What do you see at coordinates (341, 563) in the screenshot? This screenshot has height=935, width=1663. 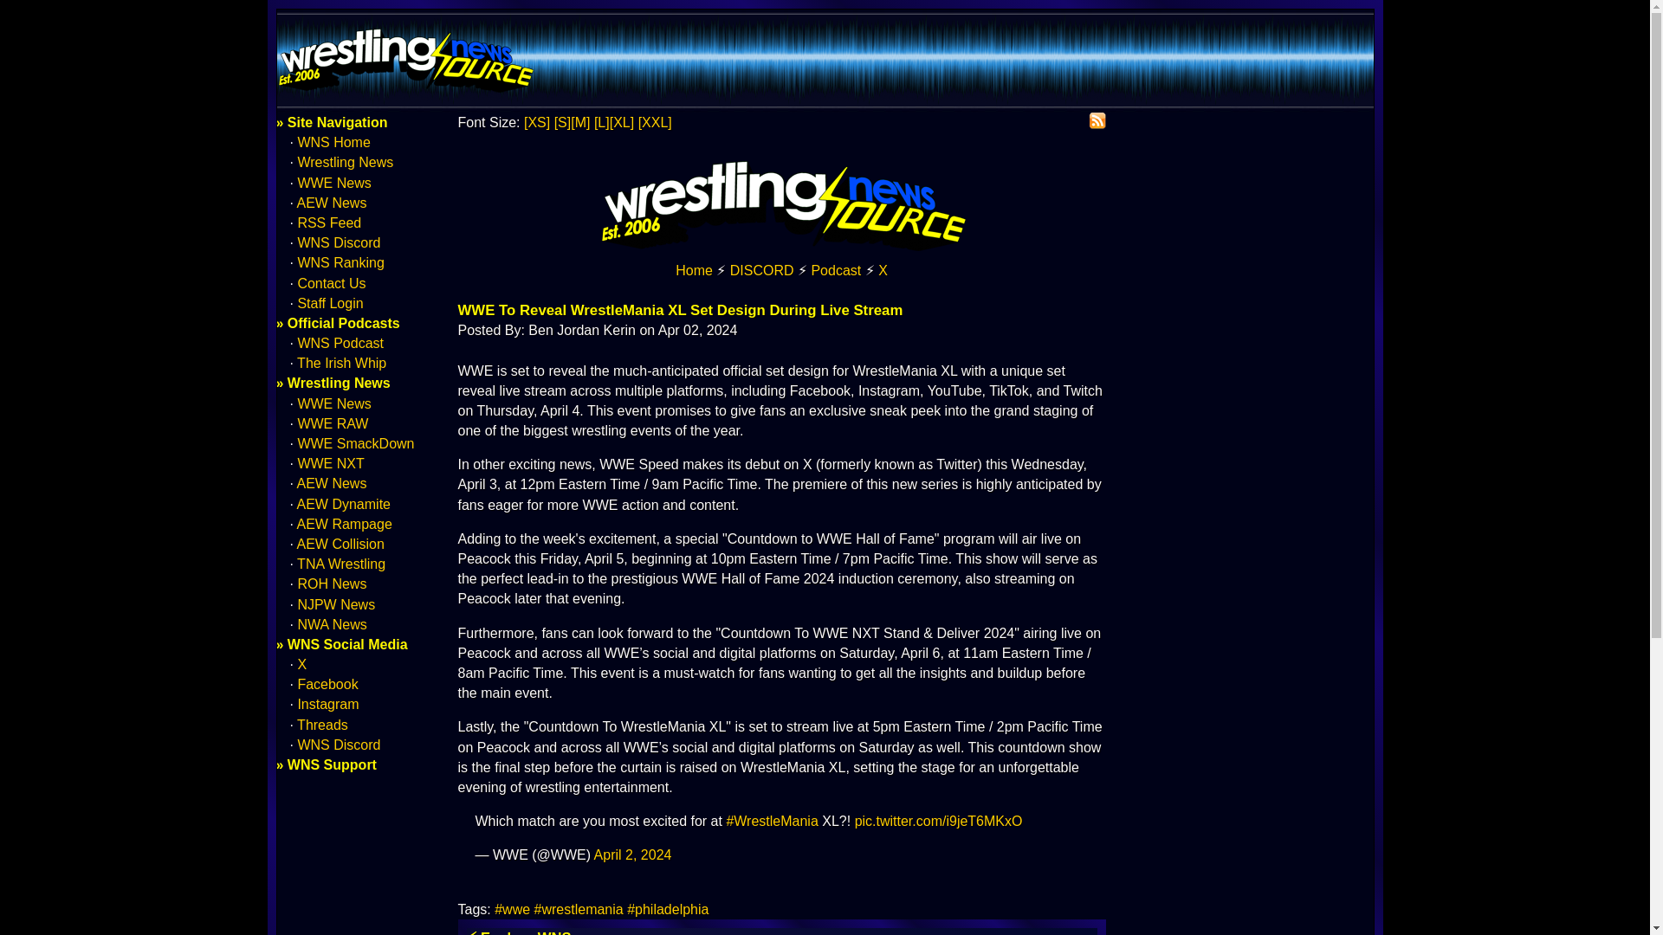 I see `TNA Wrestling` at bounding box center [341, 563].